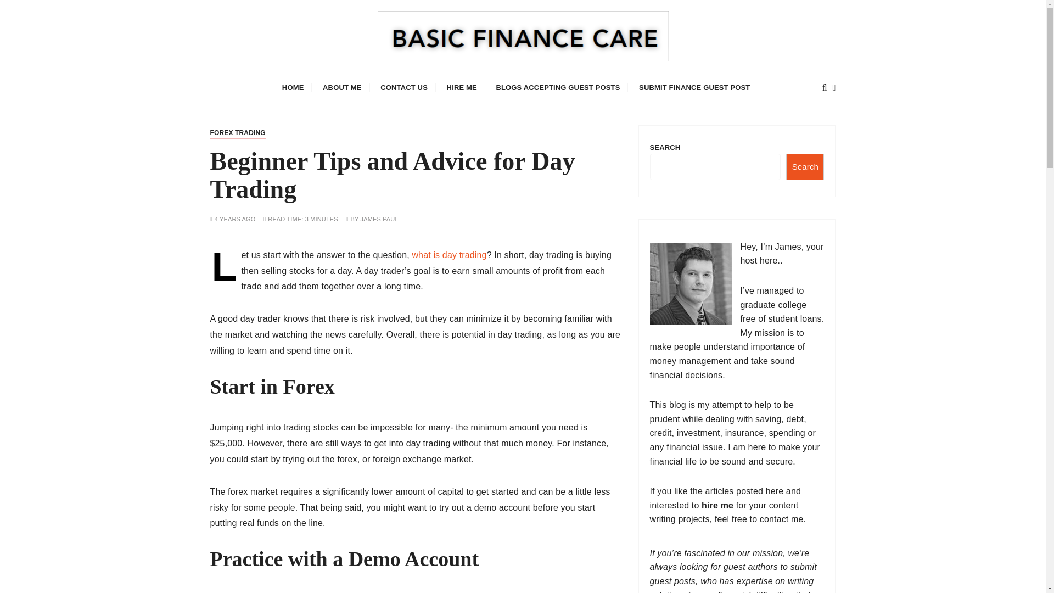 The height and width of the screenshot is (593, 1054). Describe the element at coordinates (717, 505) in the screenshot. I see `Hire Me` at that location.